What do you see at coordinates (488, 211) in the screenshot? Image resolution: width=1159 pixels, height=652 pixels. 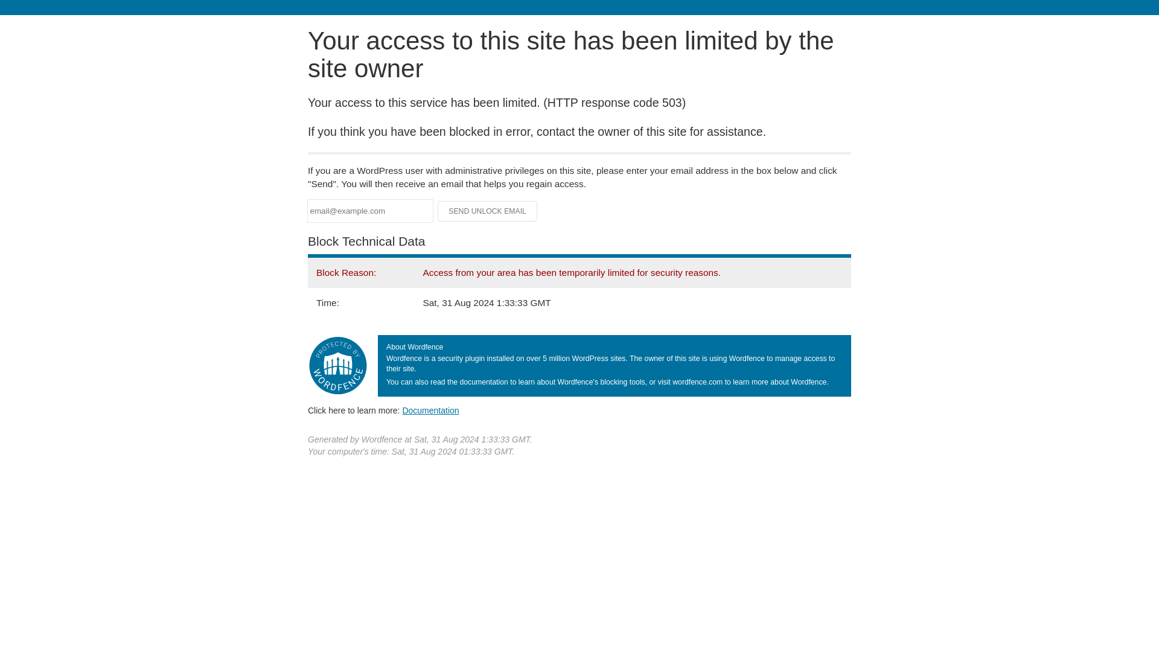 I see `Send Unlock Email` at bounding box center [488, 211].